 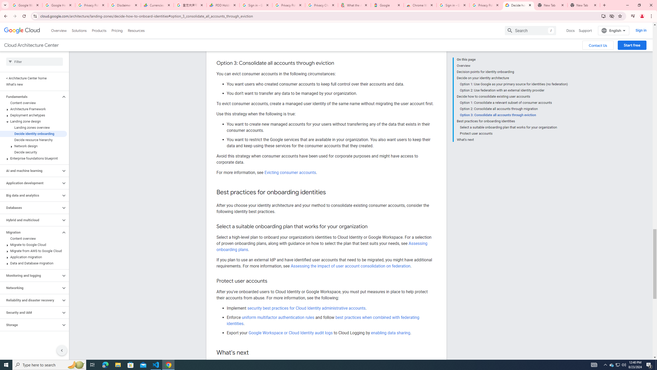 I want to click on Landing zones overview, so click(x=33, y=127).